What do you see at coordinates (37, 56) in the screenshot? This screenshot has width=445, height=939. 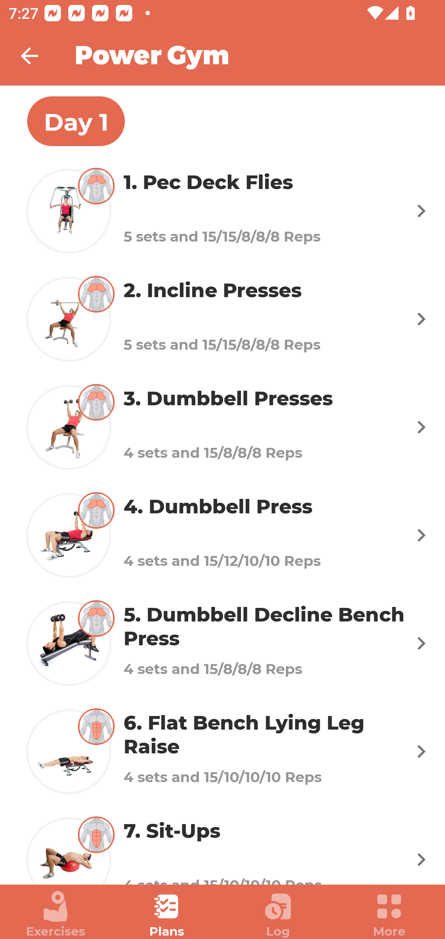 I see `Back` at bounding box center [37, 56].